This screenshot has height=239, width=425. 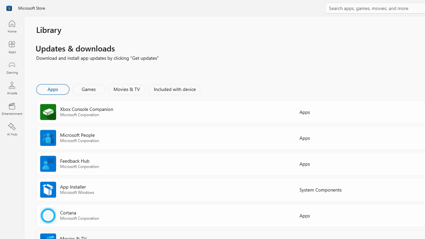 I want to click on Gaming, so click(x=12, y=67).